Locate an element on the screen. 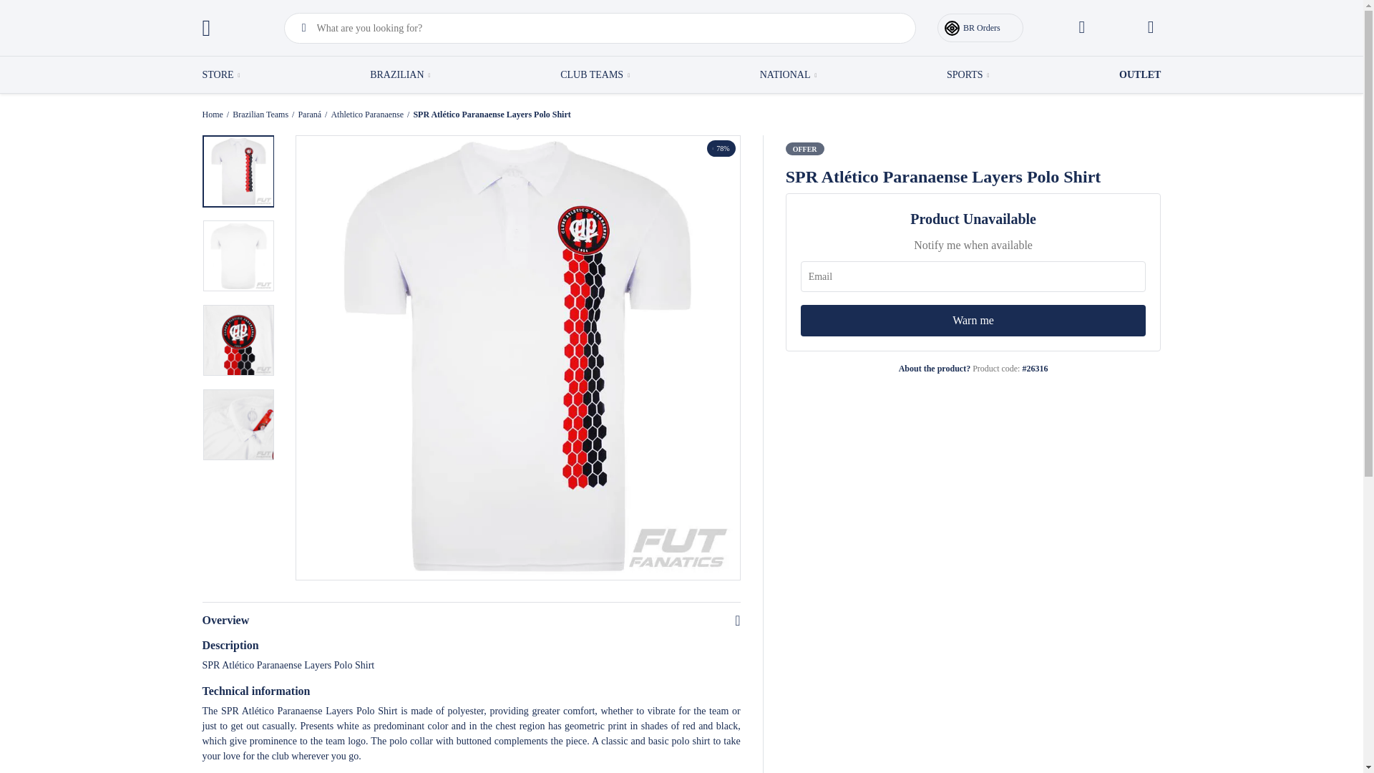 Image resolution: width=1374 pixels, height=773 pixels. About the product? is located at coordinates (934, 368).